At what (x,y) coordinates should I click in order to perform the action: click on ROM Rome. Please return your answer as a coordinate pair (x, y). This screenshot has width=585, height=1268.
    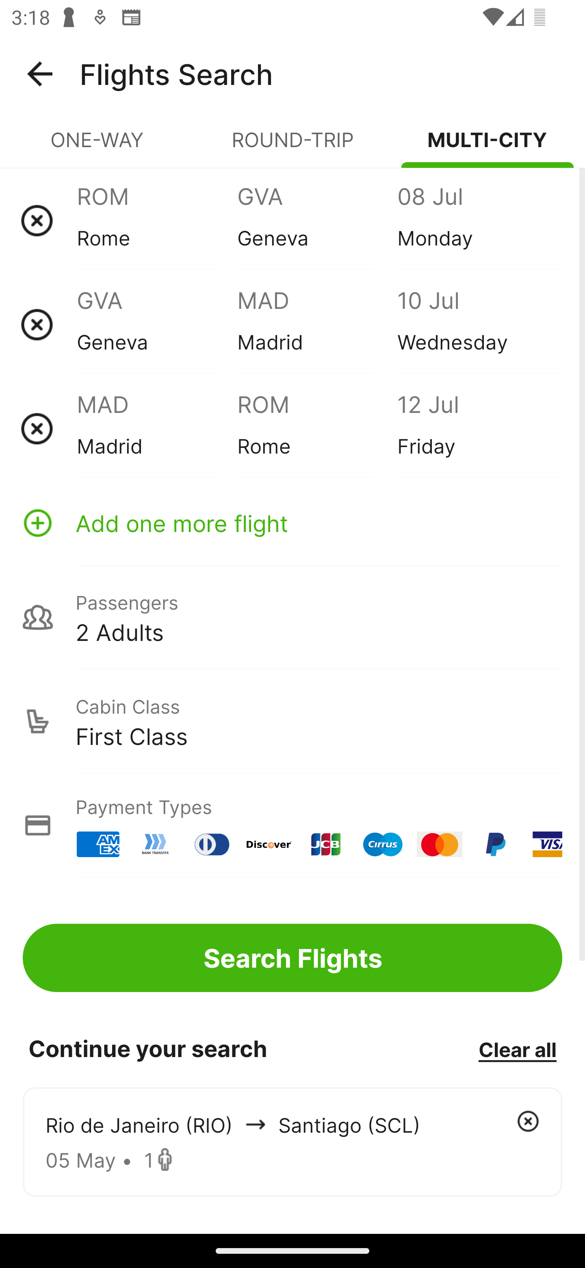
    Looking at the image, I should click on (157, 220).